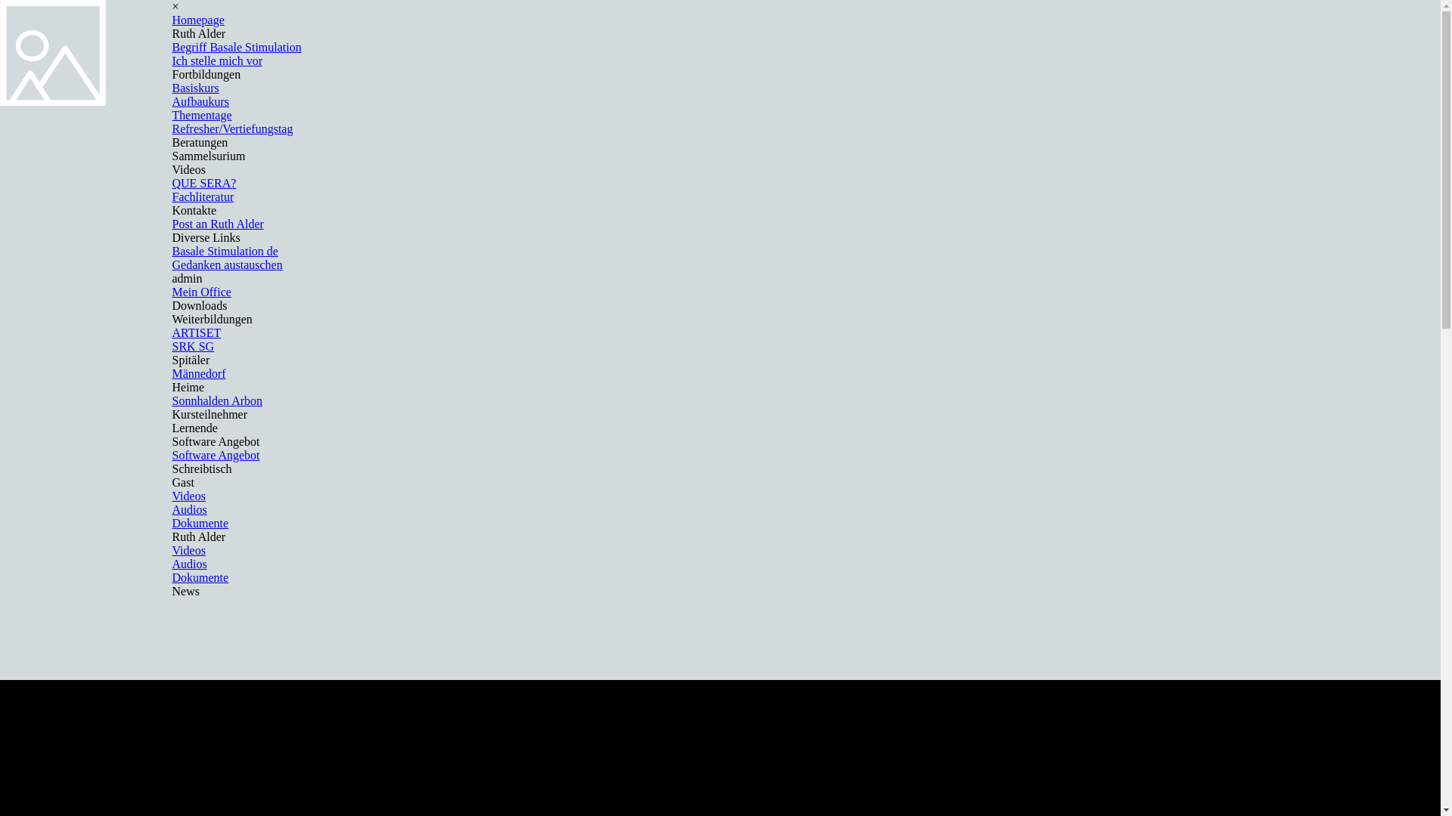 Image resolution: width=1452 pixels, height=816 pixels. What do you see at coordinates (197, 332) in the screenshot?
I see `ARTISET` at bounding box center [197, 332].